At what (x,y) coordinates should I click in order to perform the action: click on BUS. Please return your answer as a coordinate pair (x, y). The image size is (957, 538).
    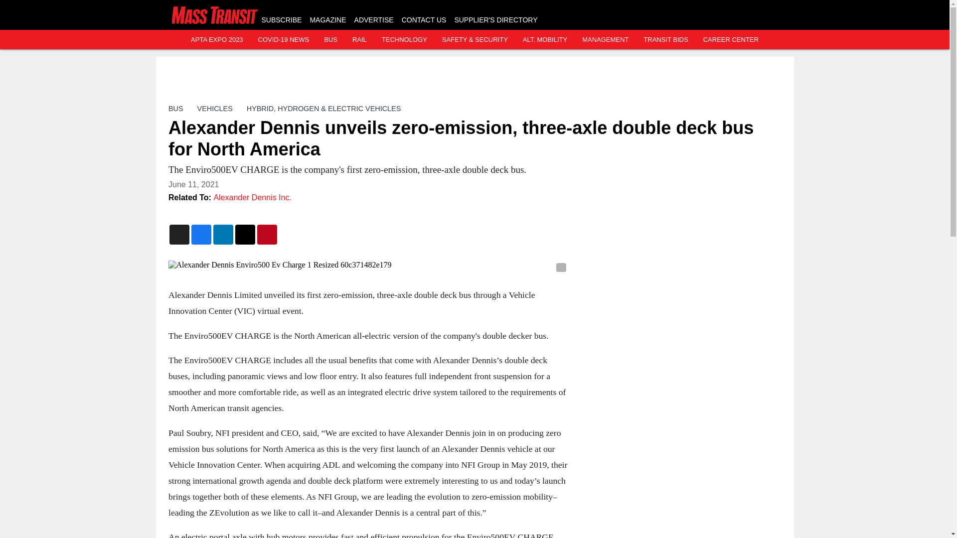
    Looking at the image, I should click on (175, 108).